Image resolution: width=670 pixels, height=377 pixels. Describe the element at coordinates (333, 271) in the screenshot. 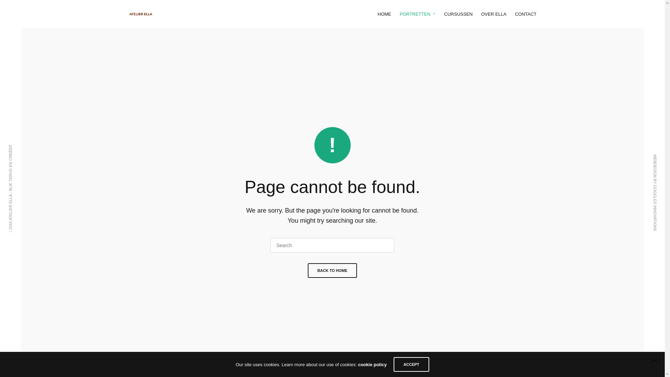

I see `BACK TO HOME` at that location.